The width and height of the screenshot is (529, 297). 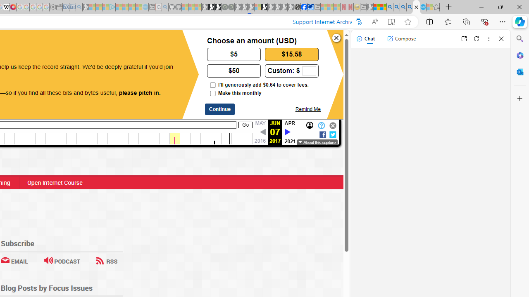 I want to click on Continue, so click(x=220, y=109).